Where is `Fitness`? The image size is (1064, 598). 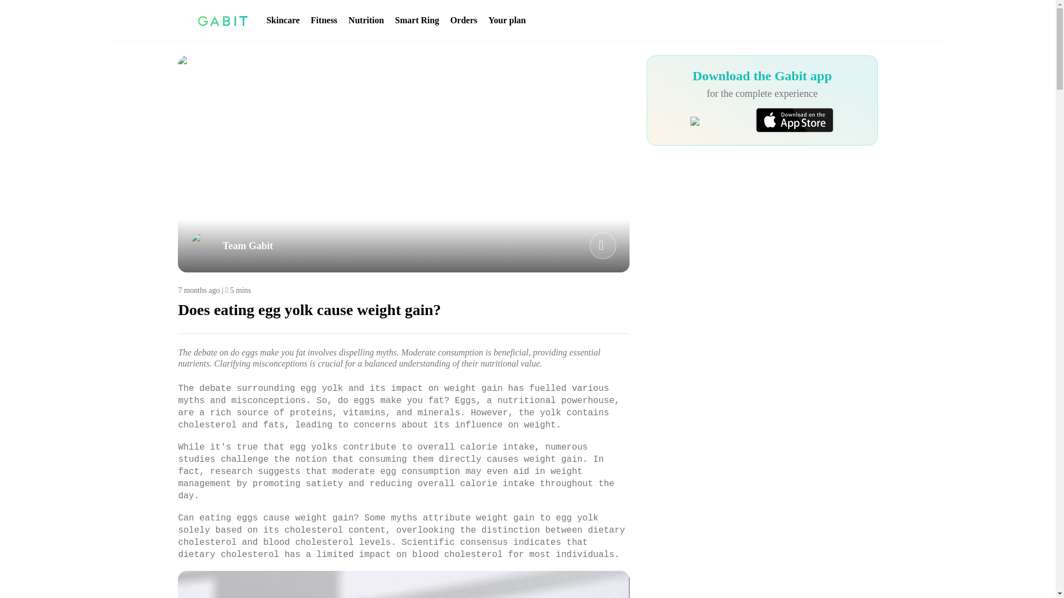
Fitness is located at coordinates (324, 20).